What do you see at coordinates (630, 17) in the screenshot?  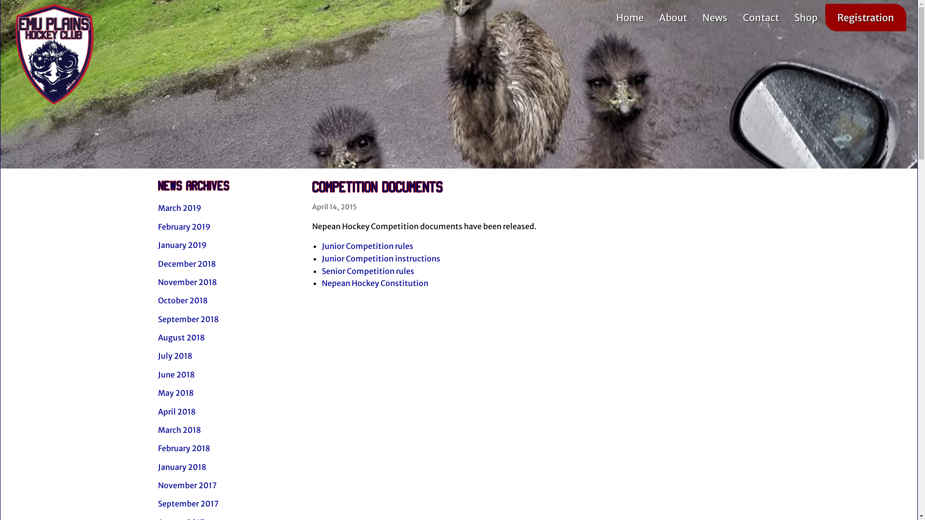 I see `Home` at bounding box center [630, 17].